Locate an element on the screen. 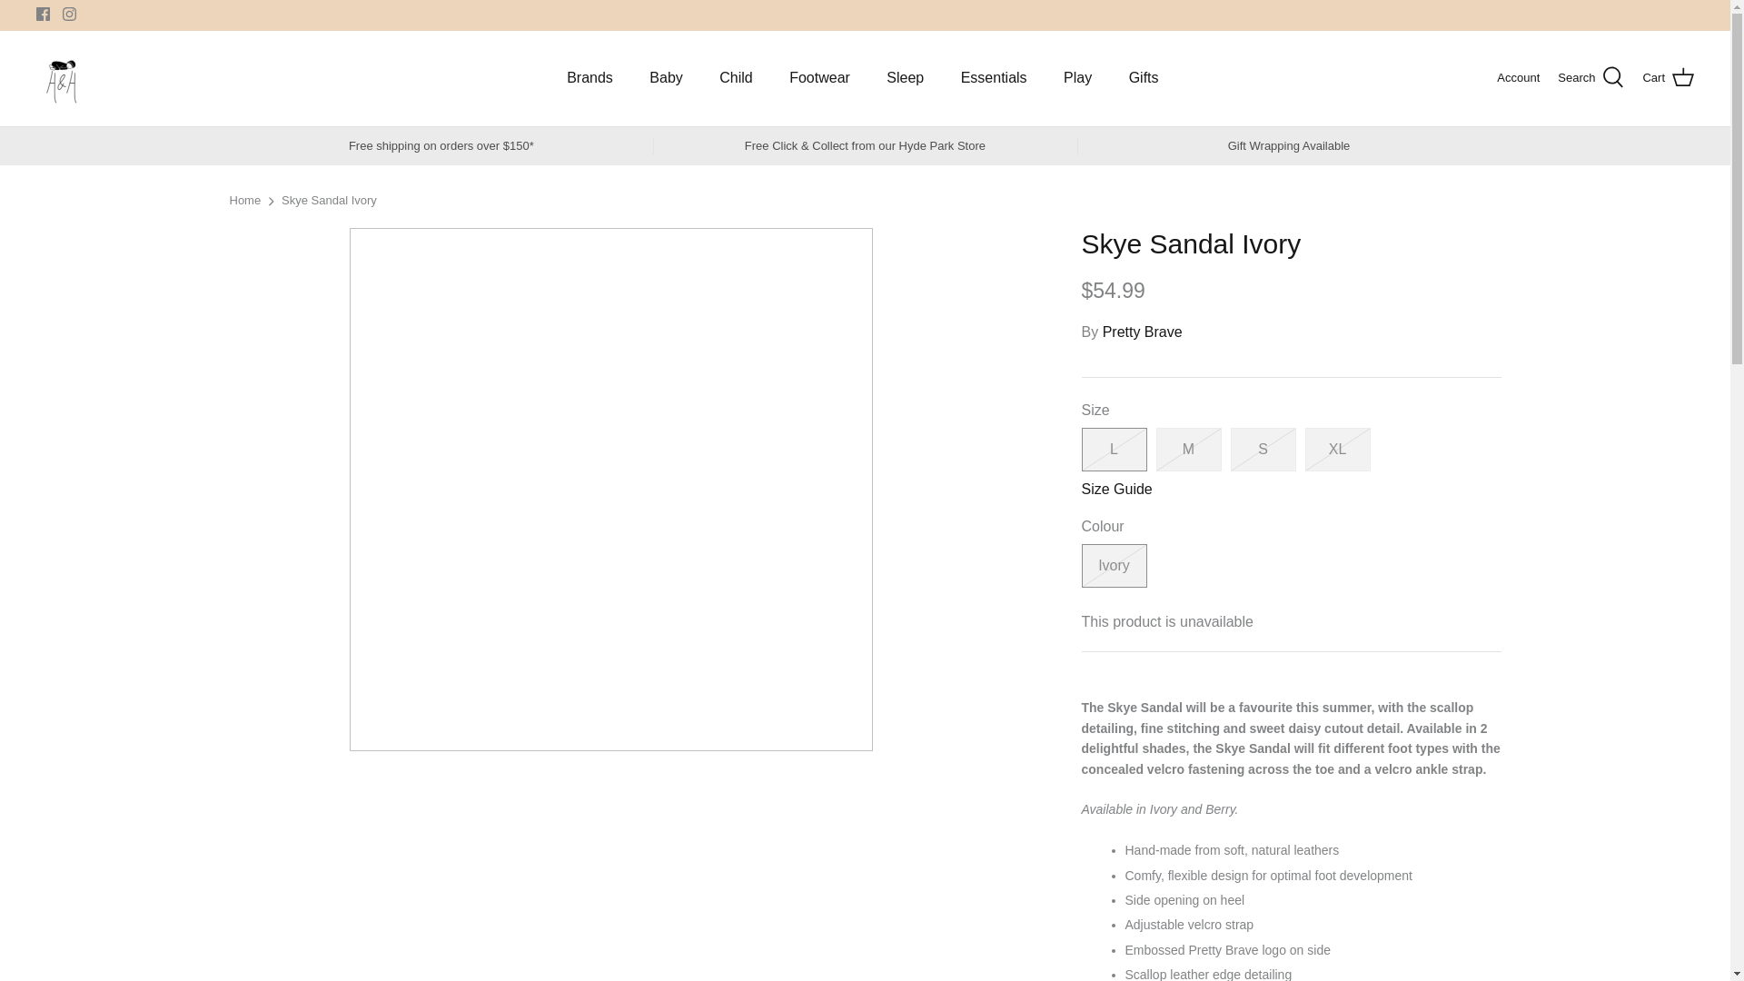 This screenshot has height=981, width=1744. Baby is located at coordinates (665, 77).